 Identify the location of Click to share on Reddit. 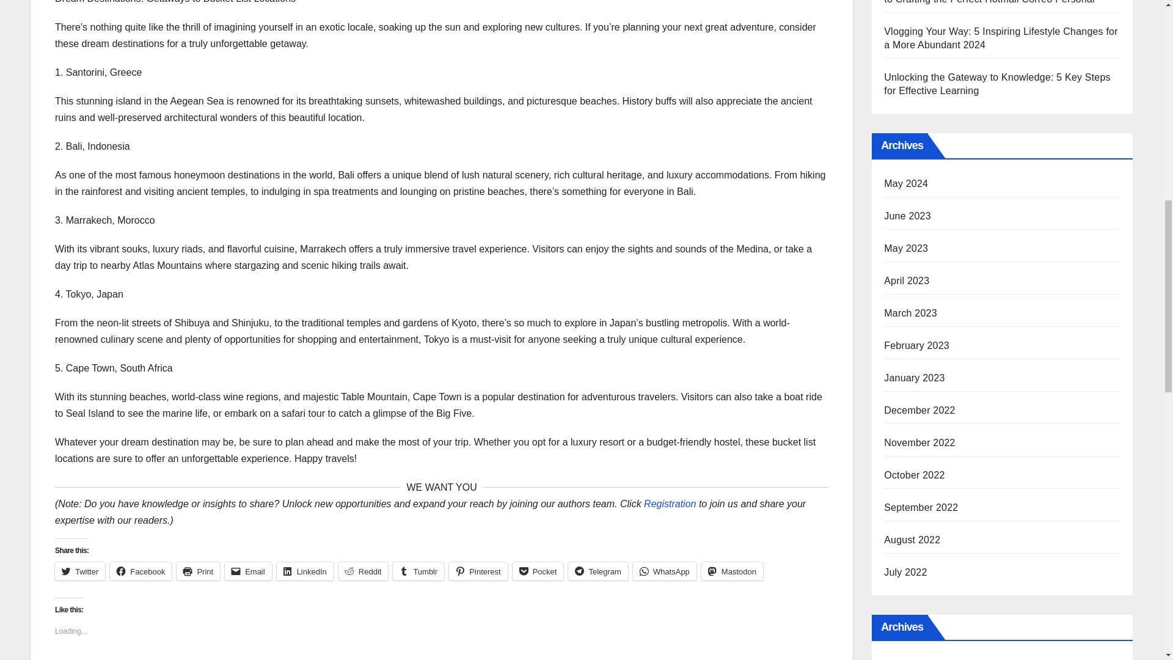
(363, 571).